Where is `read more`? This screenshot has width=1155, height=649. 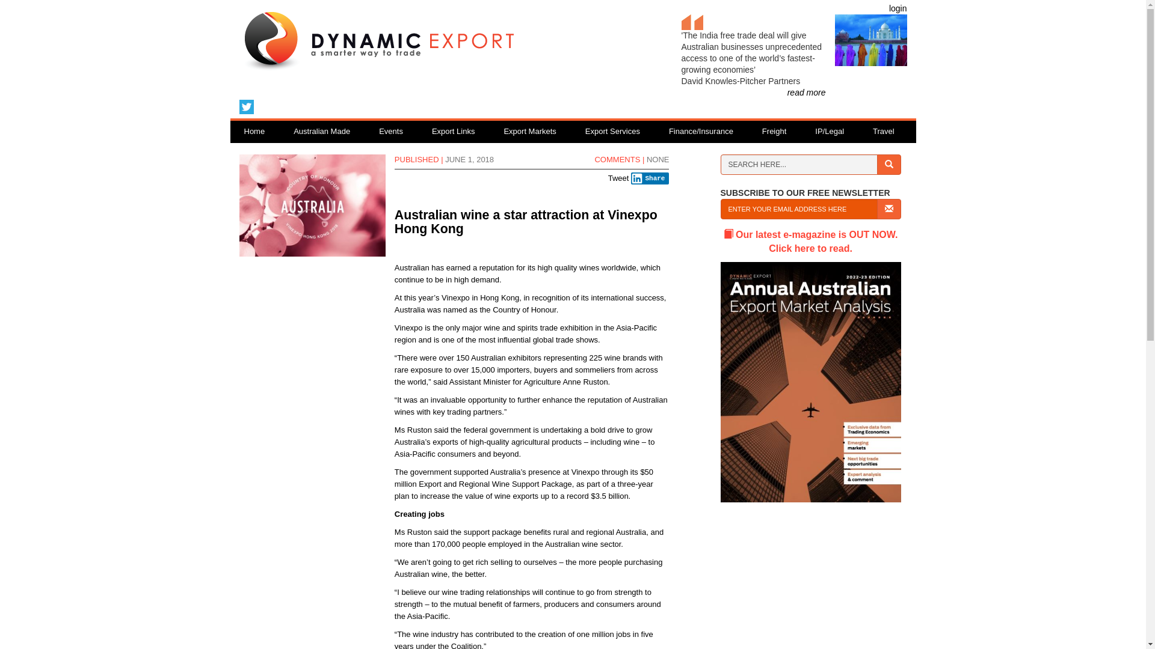
read more is located at coordinates (807, 93).